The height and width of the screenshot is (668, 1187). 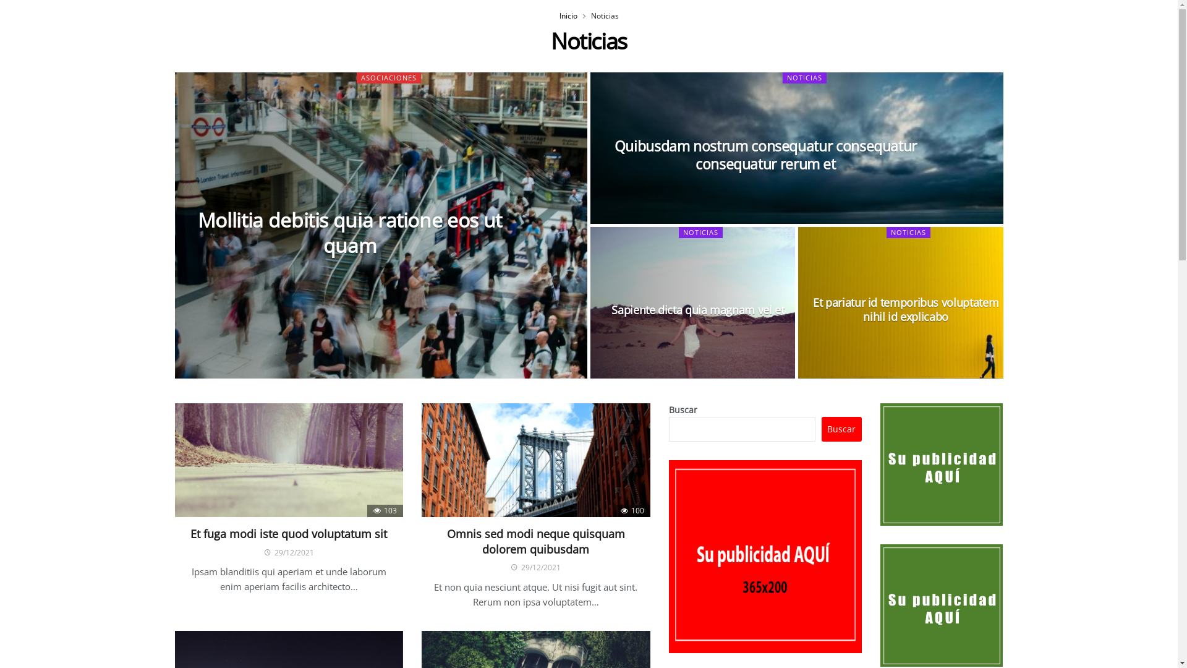 I want to click on Et pariatur id temporibus voluptatem nihil id explicabo, so click(x=906, y=310).